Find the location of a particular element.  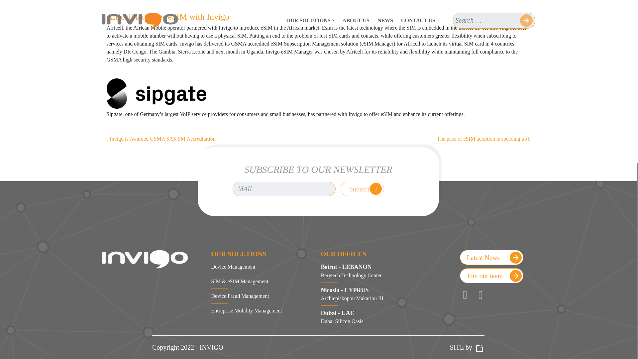

 Invigo is Awarded GSMA SAS-SM Accreditation is located at coordinates (161, 139).